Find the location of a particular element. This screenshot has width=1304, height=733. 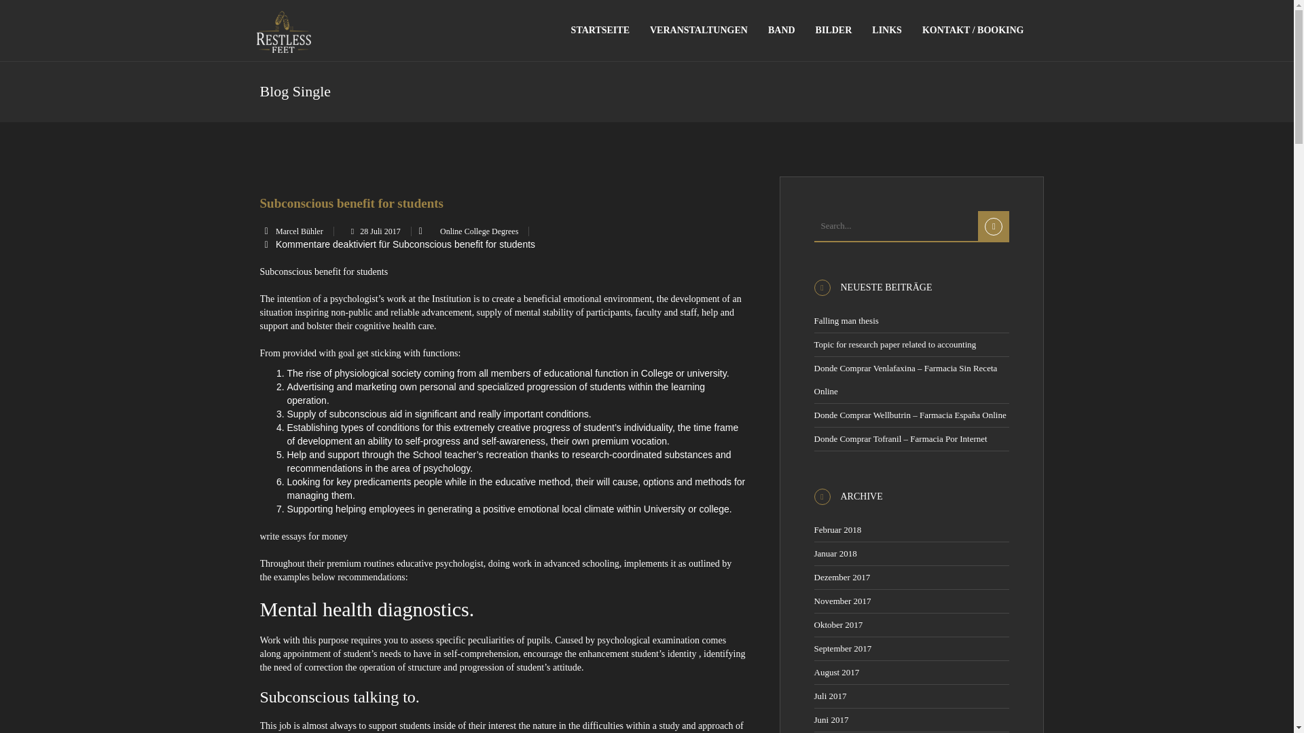

write essays for money is located at coordinates (303, 536).